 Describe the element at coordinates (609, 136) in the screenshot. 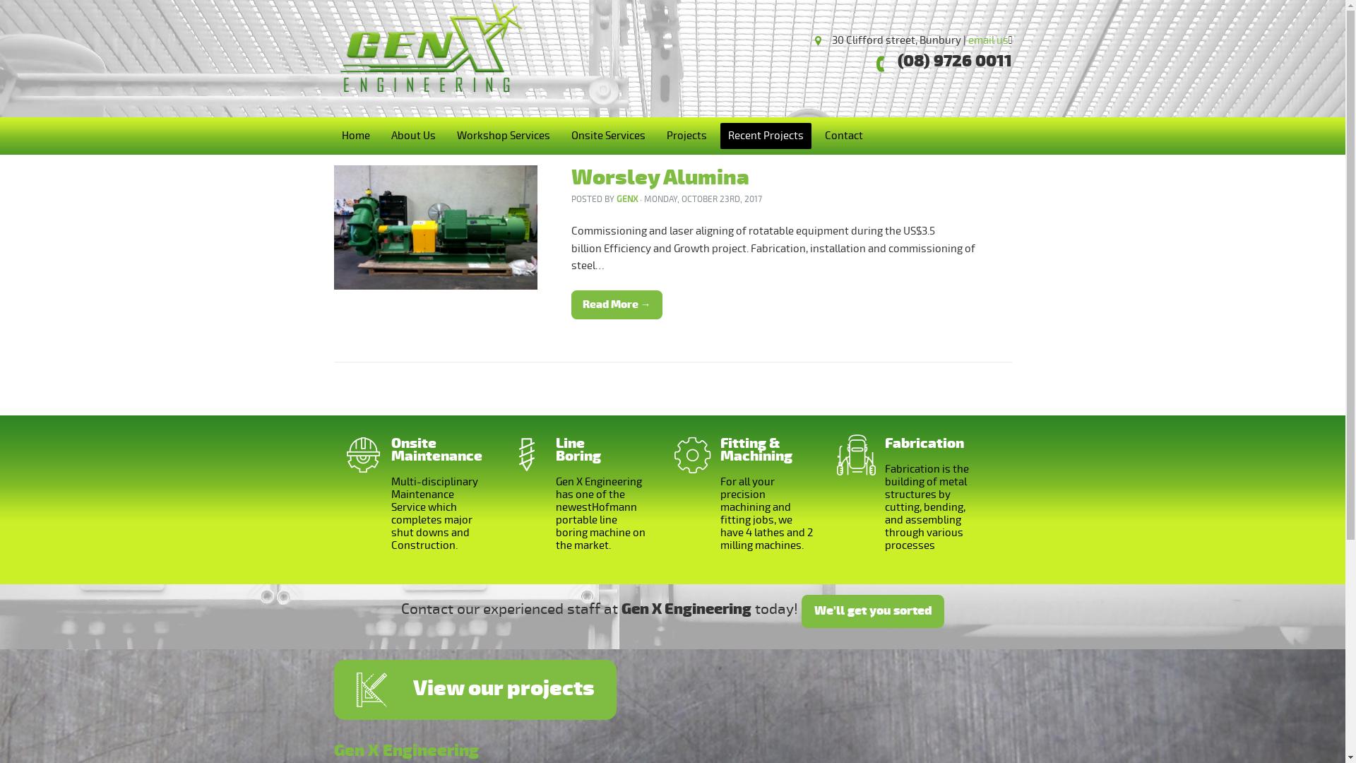

I see `Onsite Services` at that location.